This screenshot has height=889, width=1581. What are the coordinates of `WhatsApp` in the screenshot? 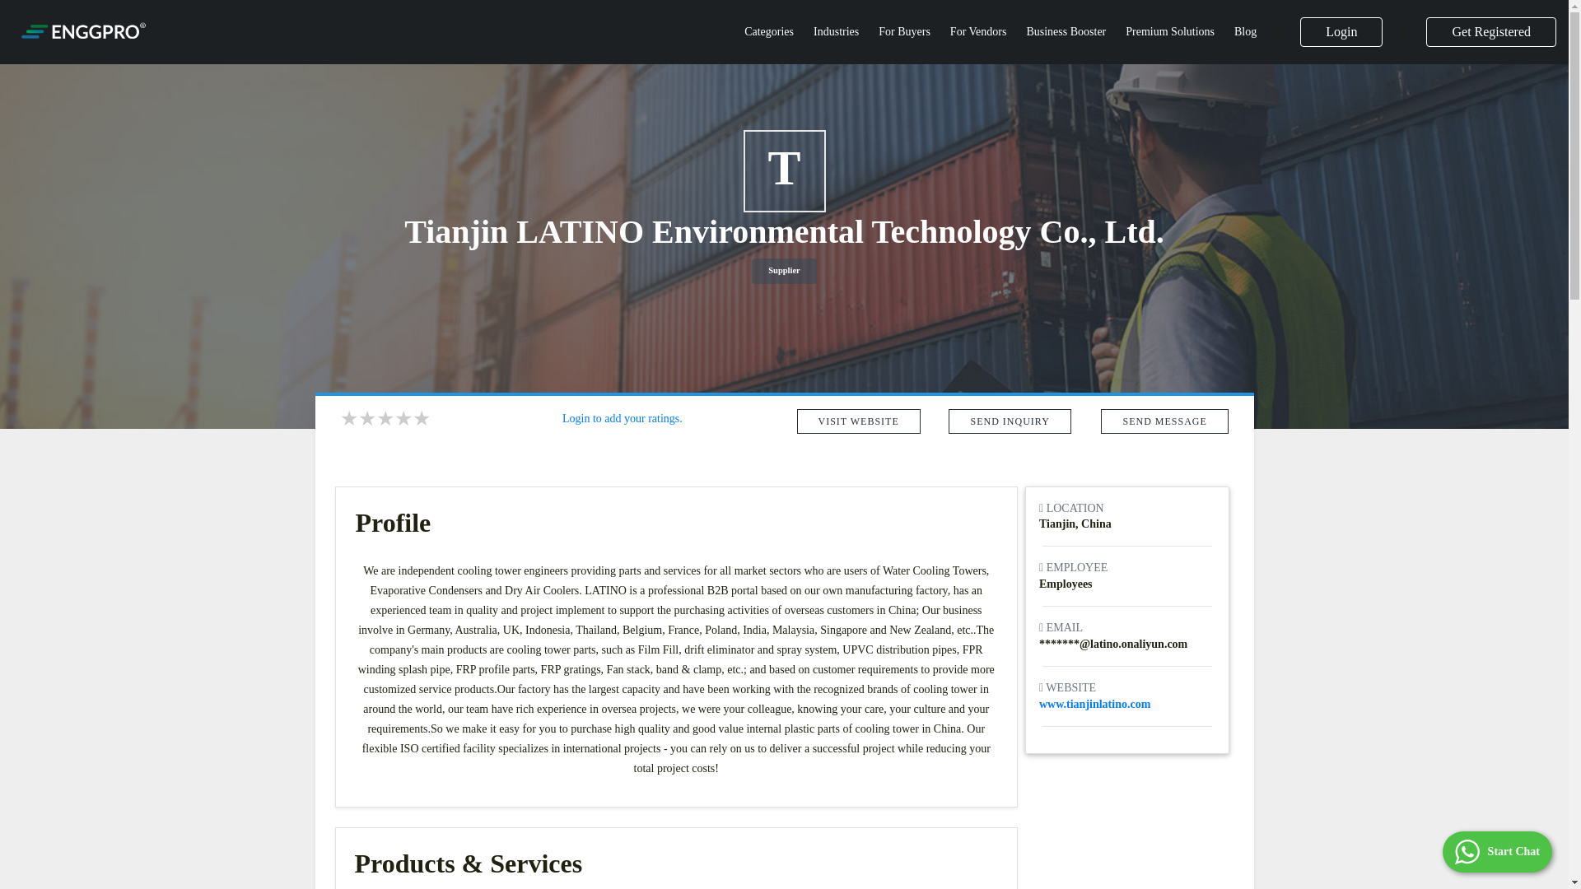 It's located at (1497, 851).